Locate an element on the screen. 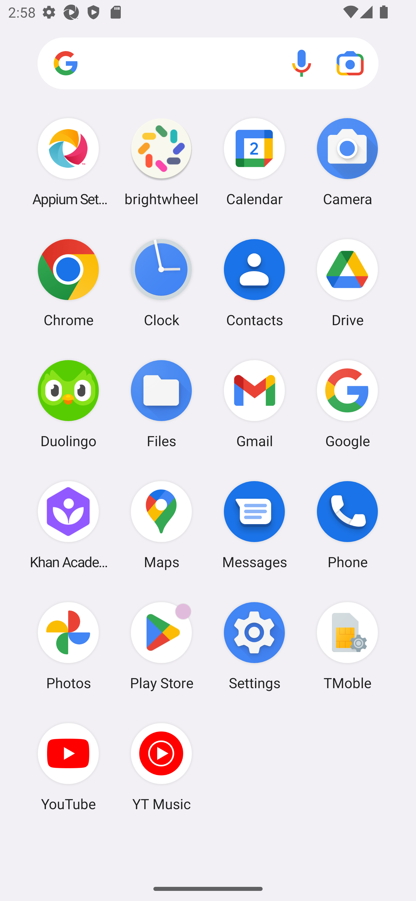 This screenshot has height=901, width=416. Gmail is located at coordinates (255, 403).